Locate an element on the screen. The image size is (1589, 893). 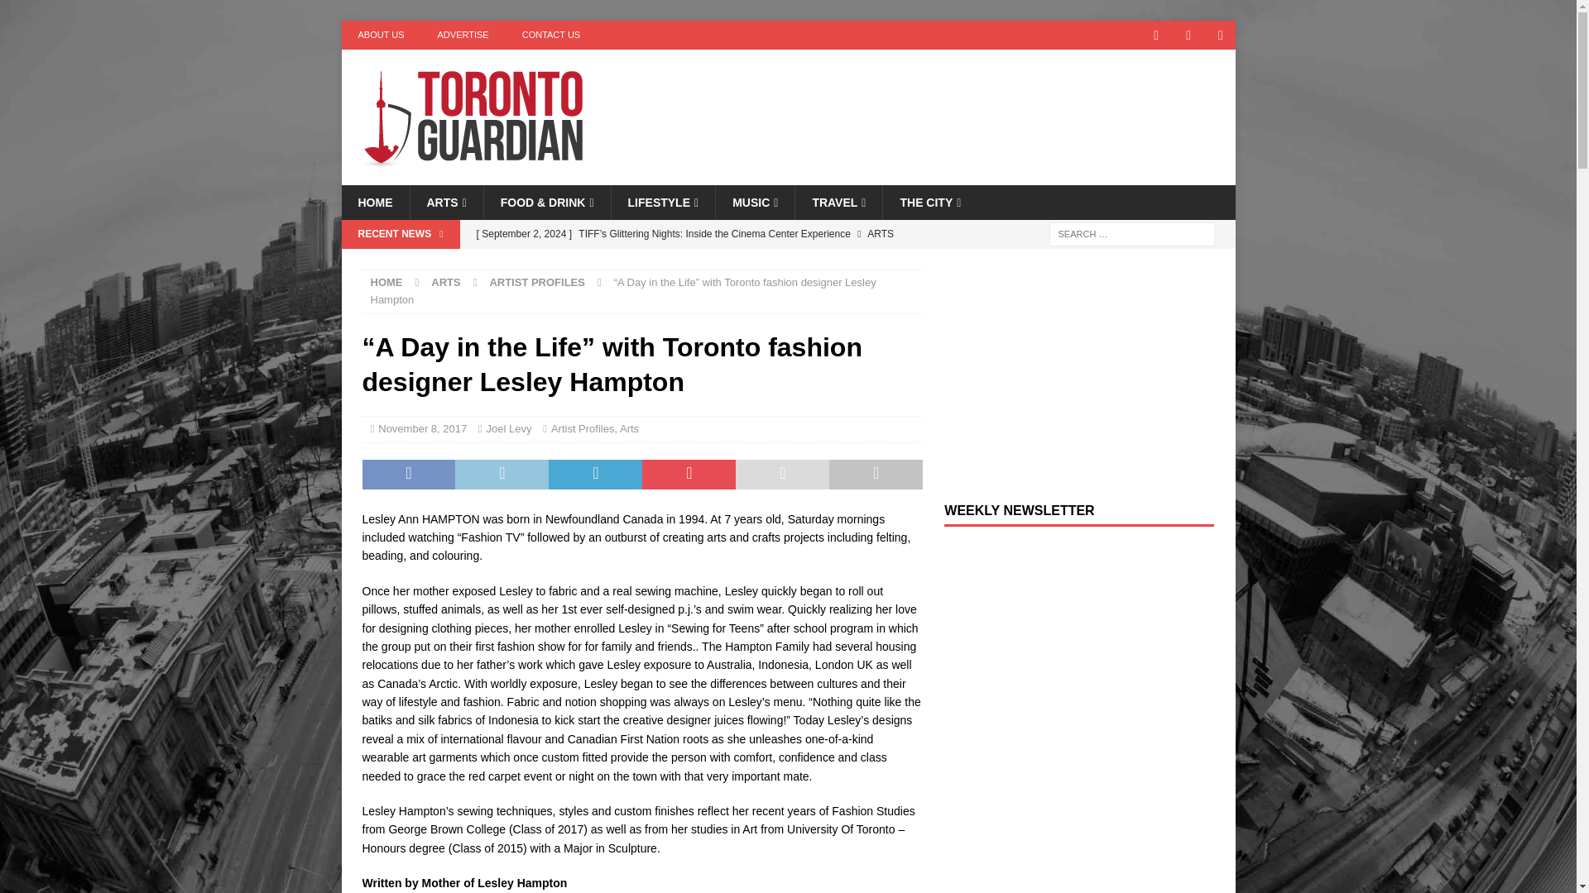
Advertisement is located at coordinates (948, 103).